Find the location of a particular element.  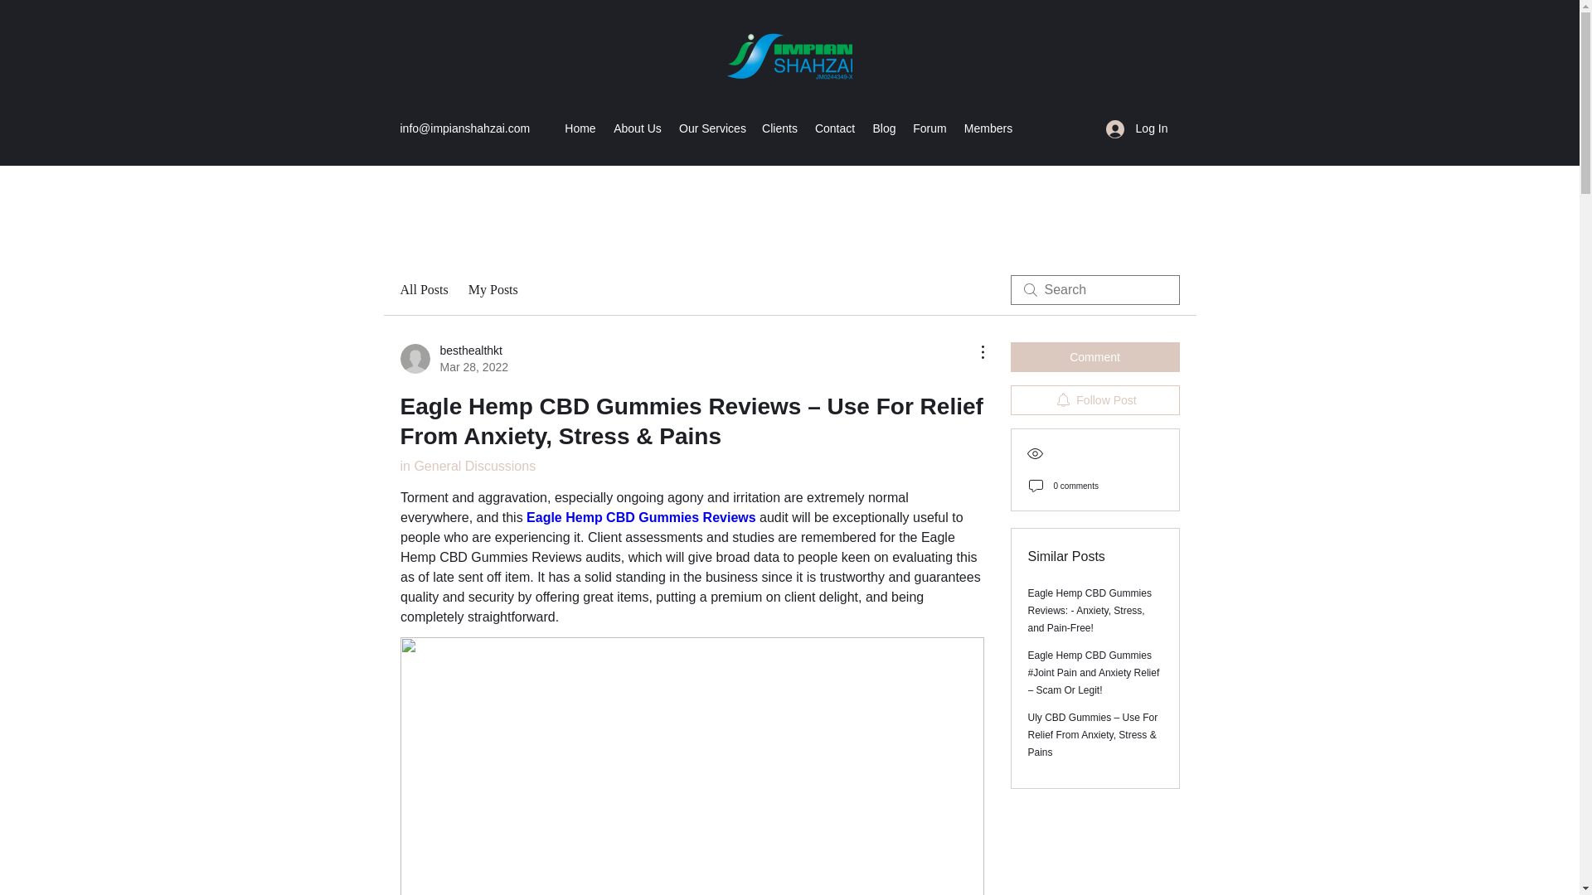

All Posts is located at coordinates (834, 128).